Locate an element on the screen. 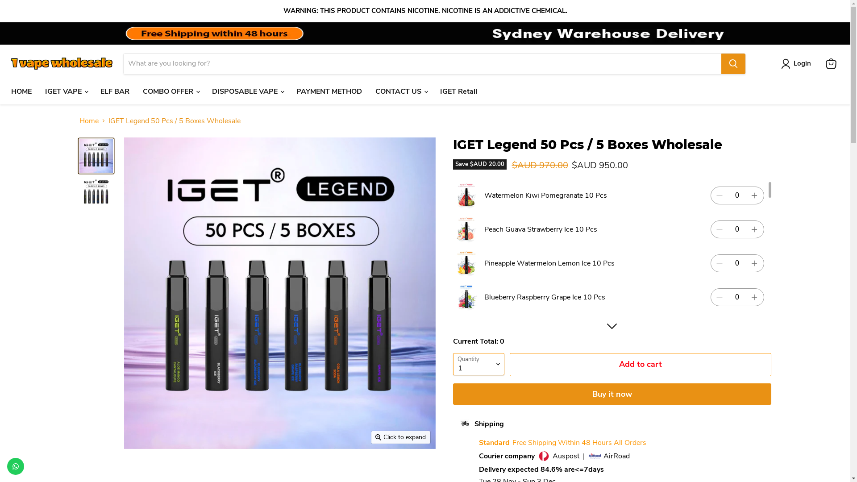  Home is located at coordinates (89, 121).